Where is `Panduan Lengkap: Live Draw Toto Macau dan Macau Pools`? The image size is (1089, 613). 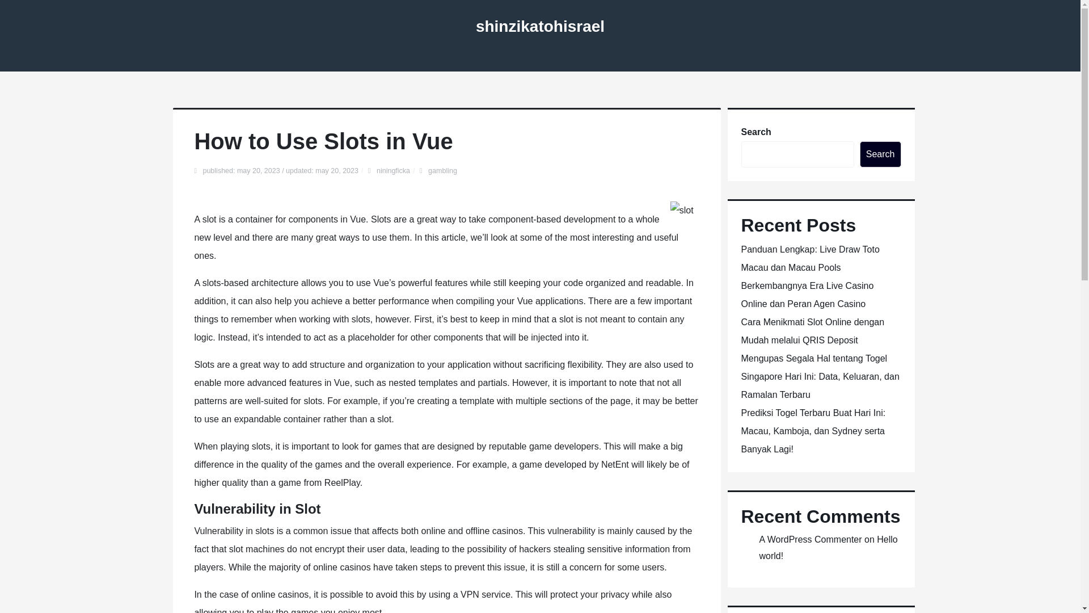
Panduan Lengkap: Live Draw Toto Macau dan Macau Pools is located at coordinates (809, 258).